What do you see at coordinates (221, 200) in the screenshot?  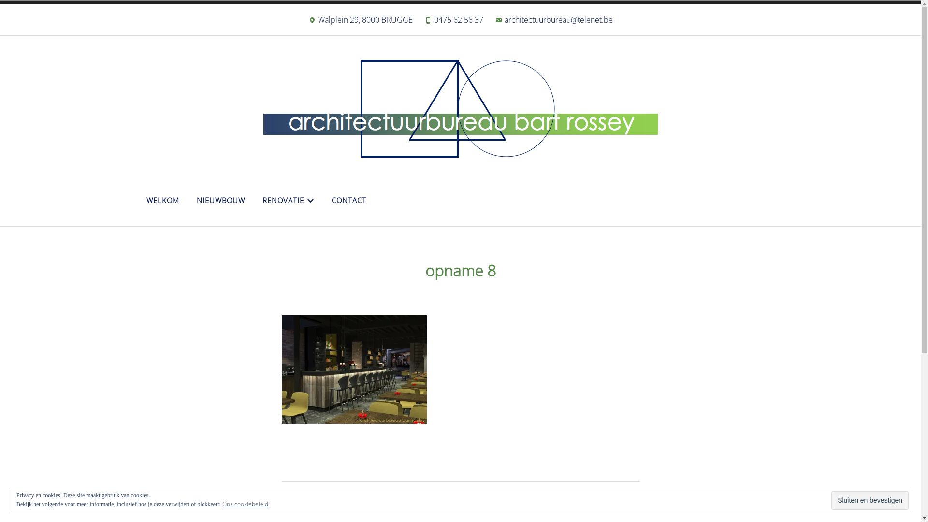 I see `NIEUWBOUW` at bounding box center [221, 200].